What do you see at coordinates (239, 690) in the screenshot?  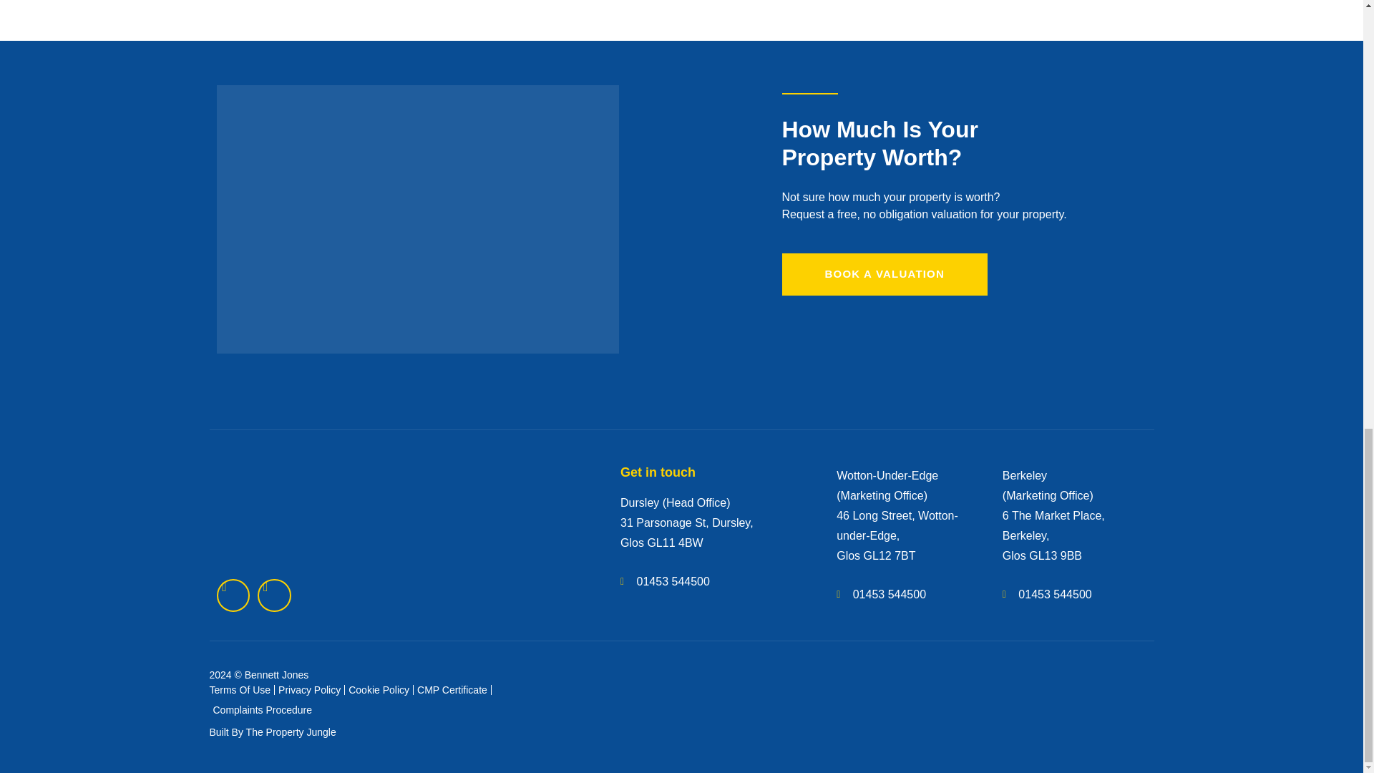 I see `Terms Of Use` at bounding box center [239, 690].